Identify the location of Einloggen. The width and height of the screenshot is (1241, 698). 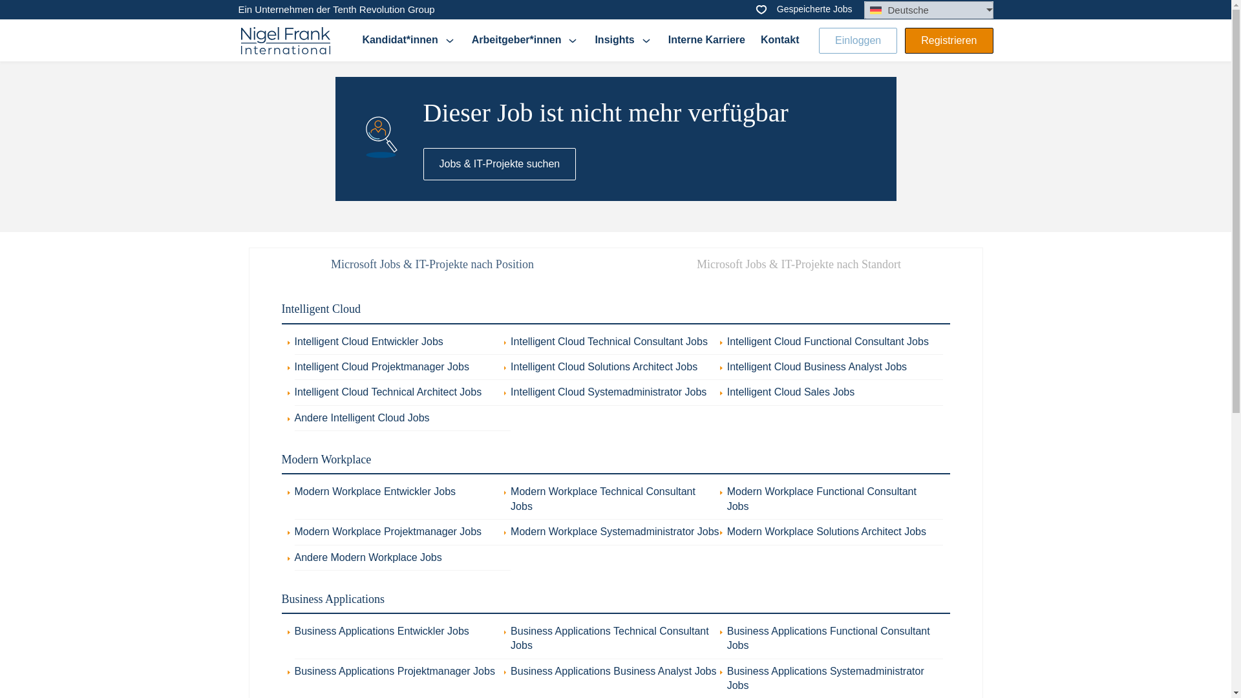
(858, 40).